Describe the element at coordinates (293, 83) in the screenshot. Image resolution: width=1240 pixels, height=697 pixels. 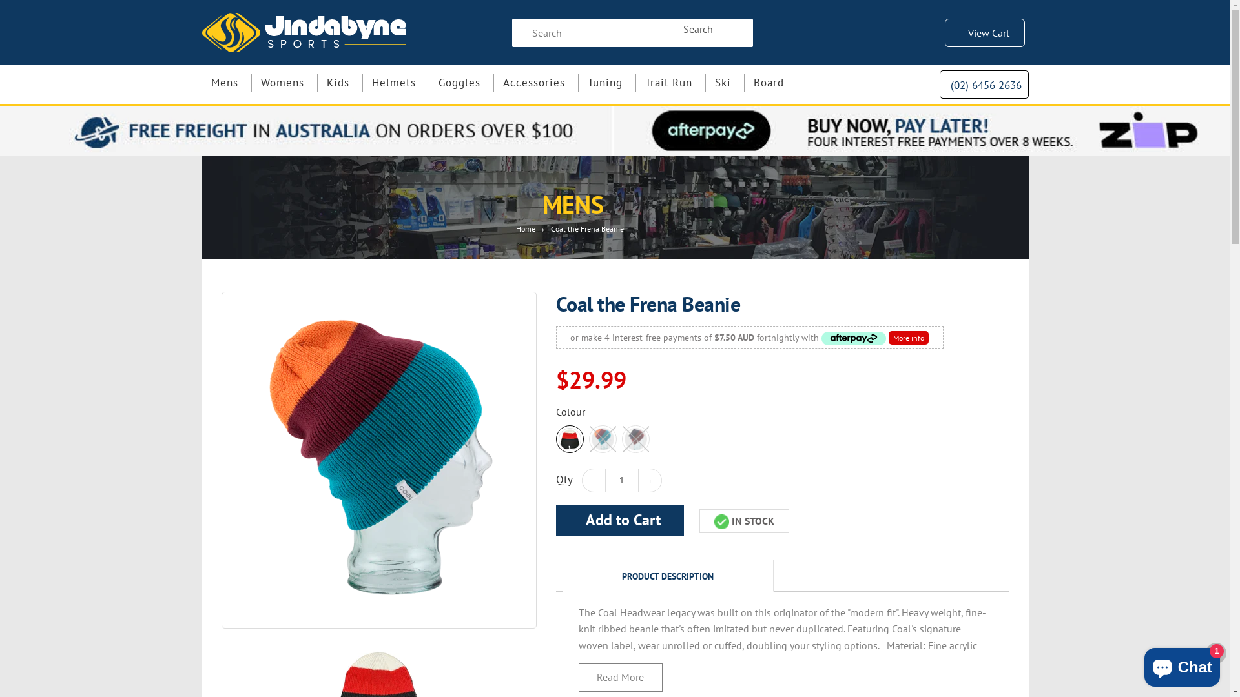
I see `Womens` at that location.